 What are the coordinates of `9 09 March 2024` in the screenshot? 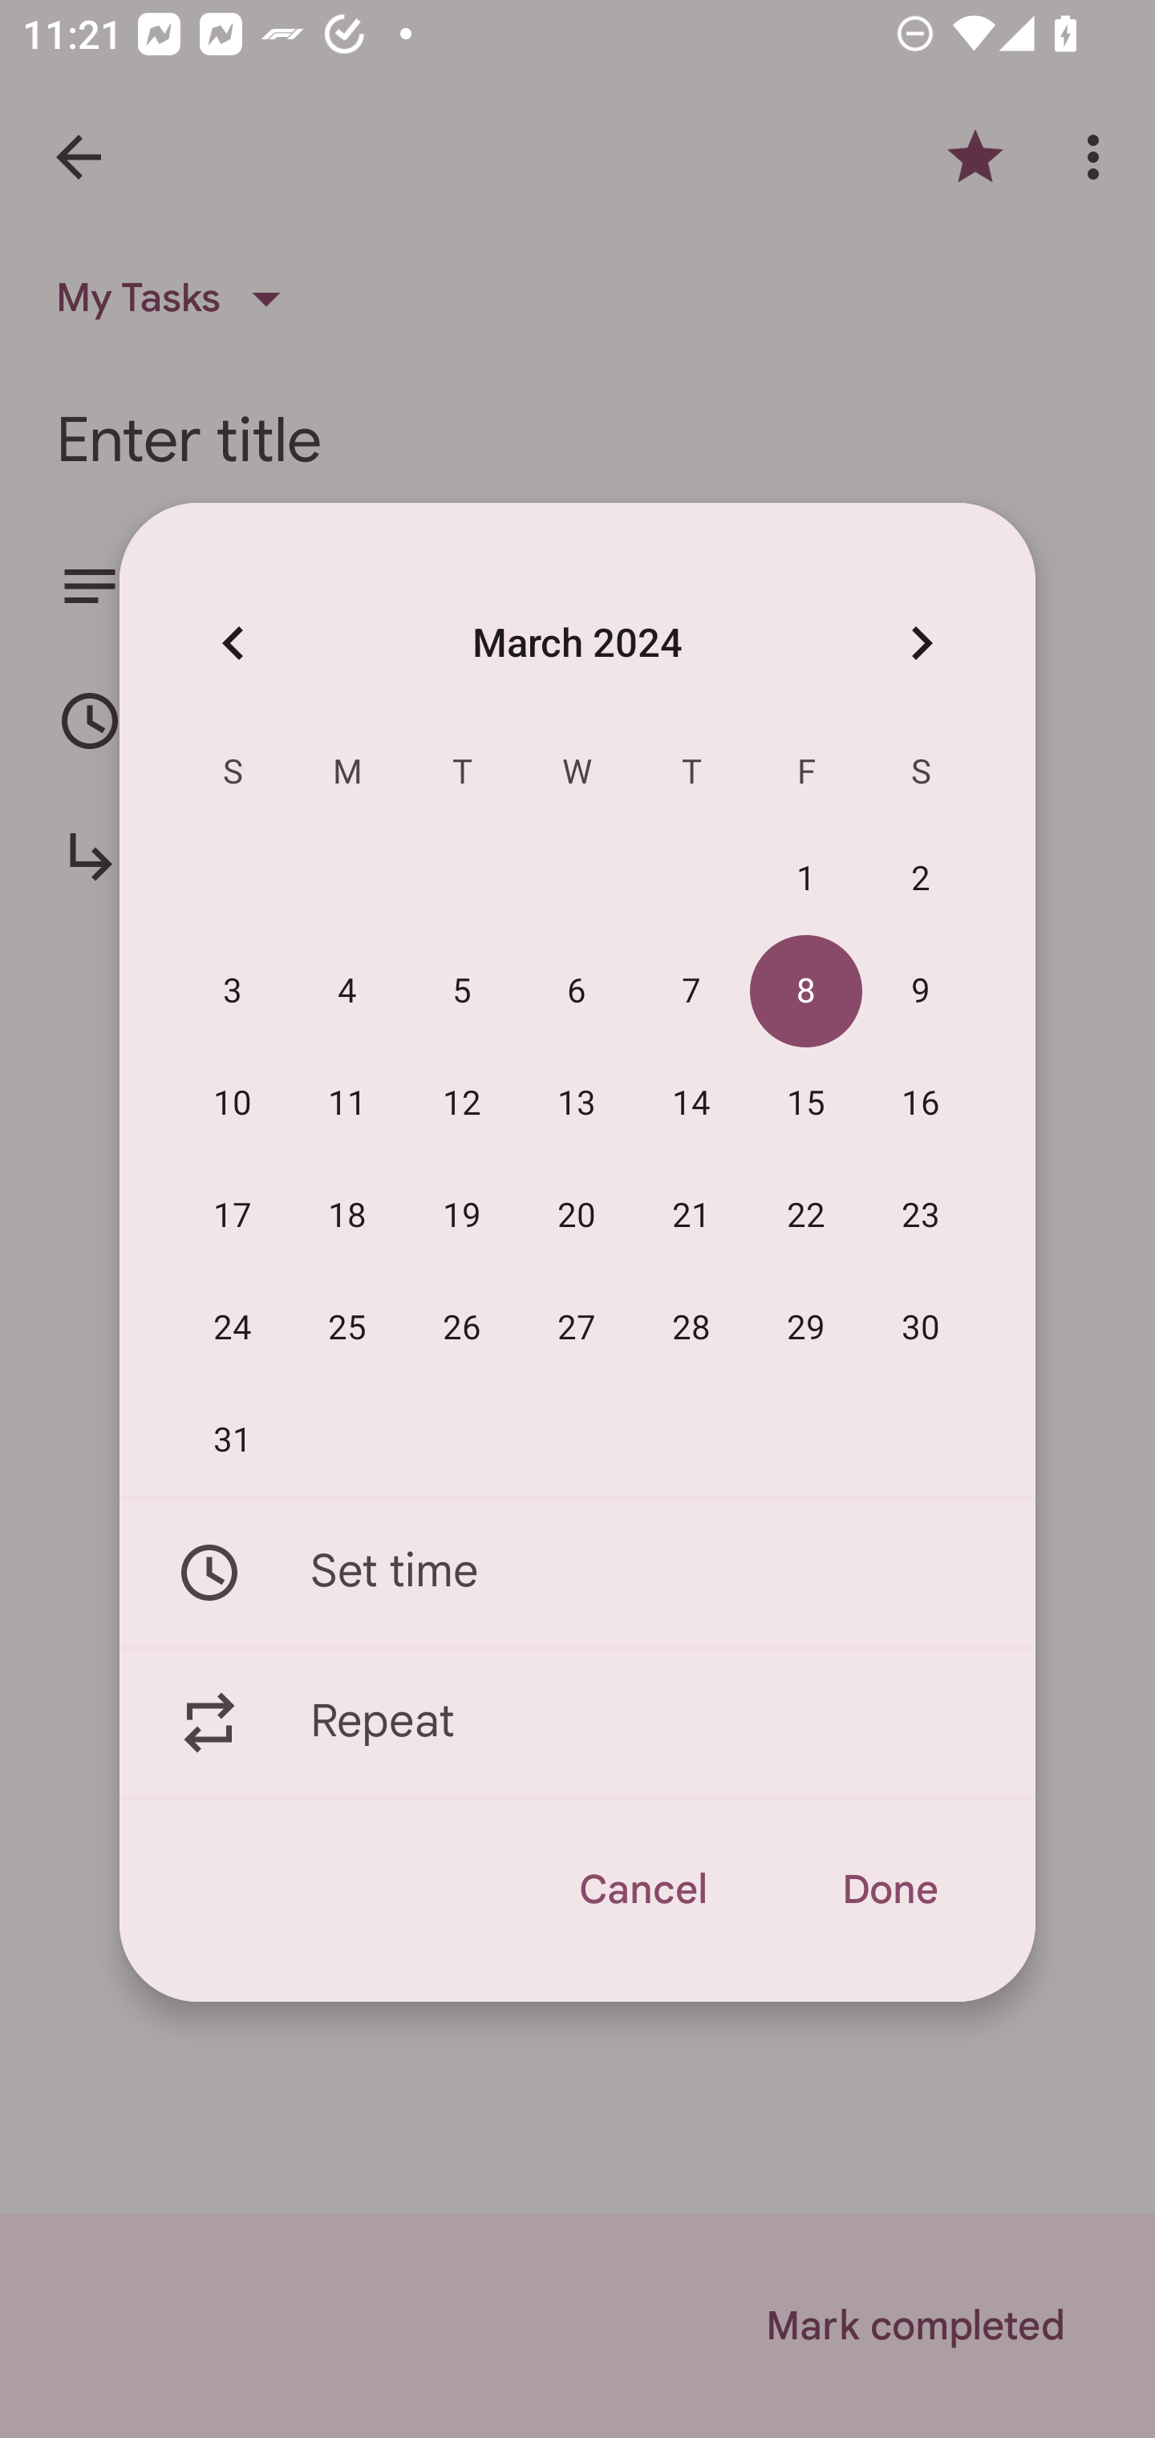 It's located at (921, 992).